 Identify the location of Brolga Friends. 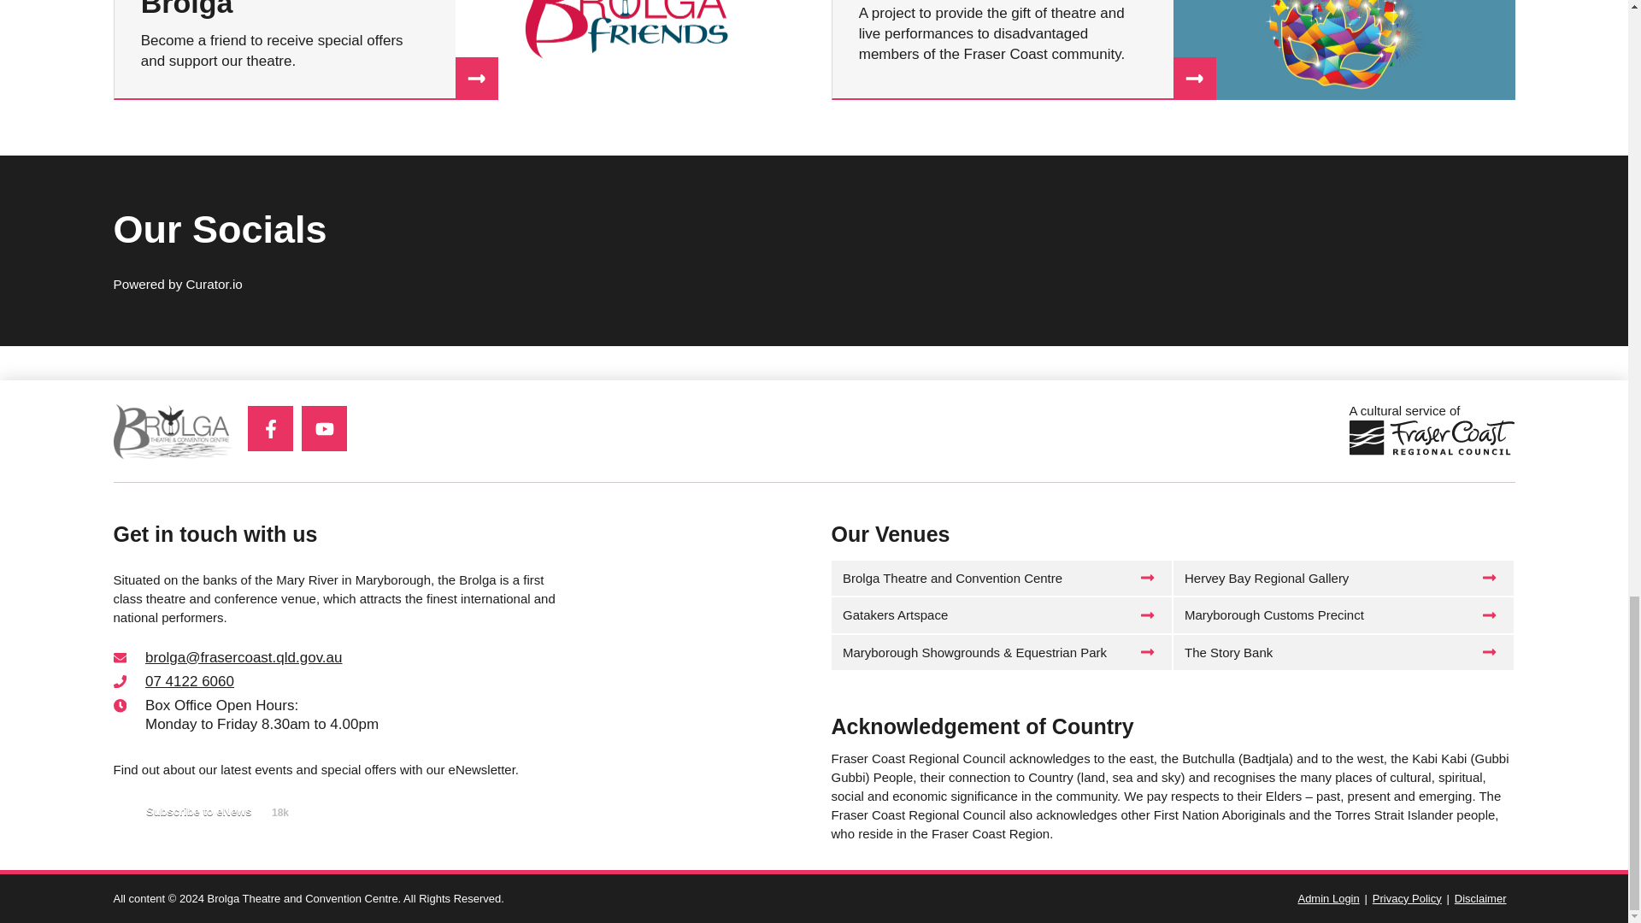
(625, 50).